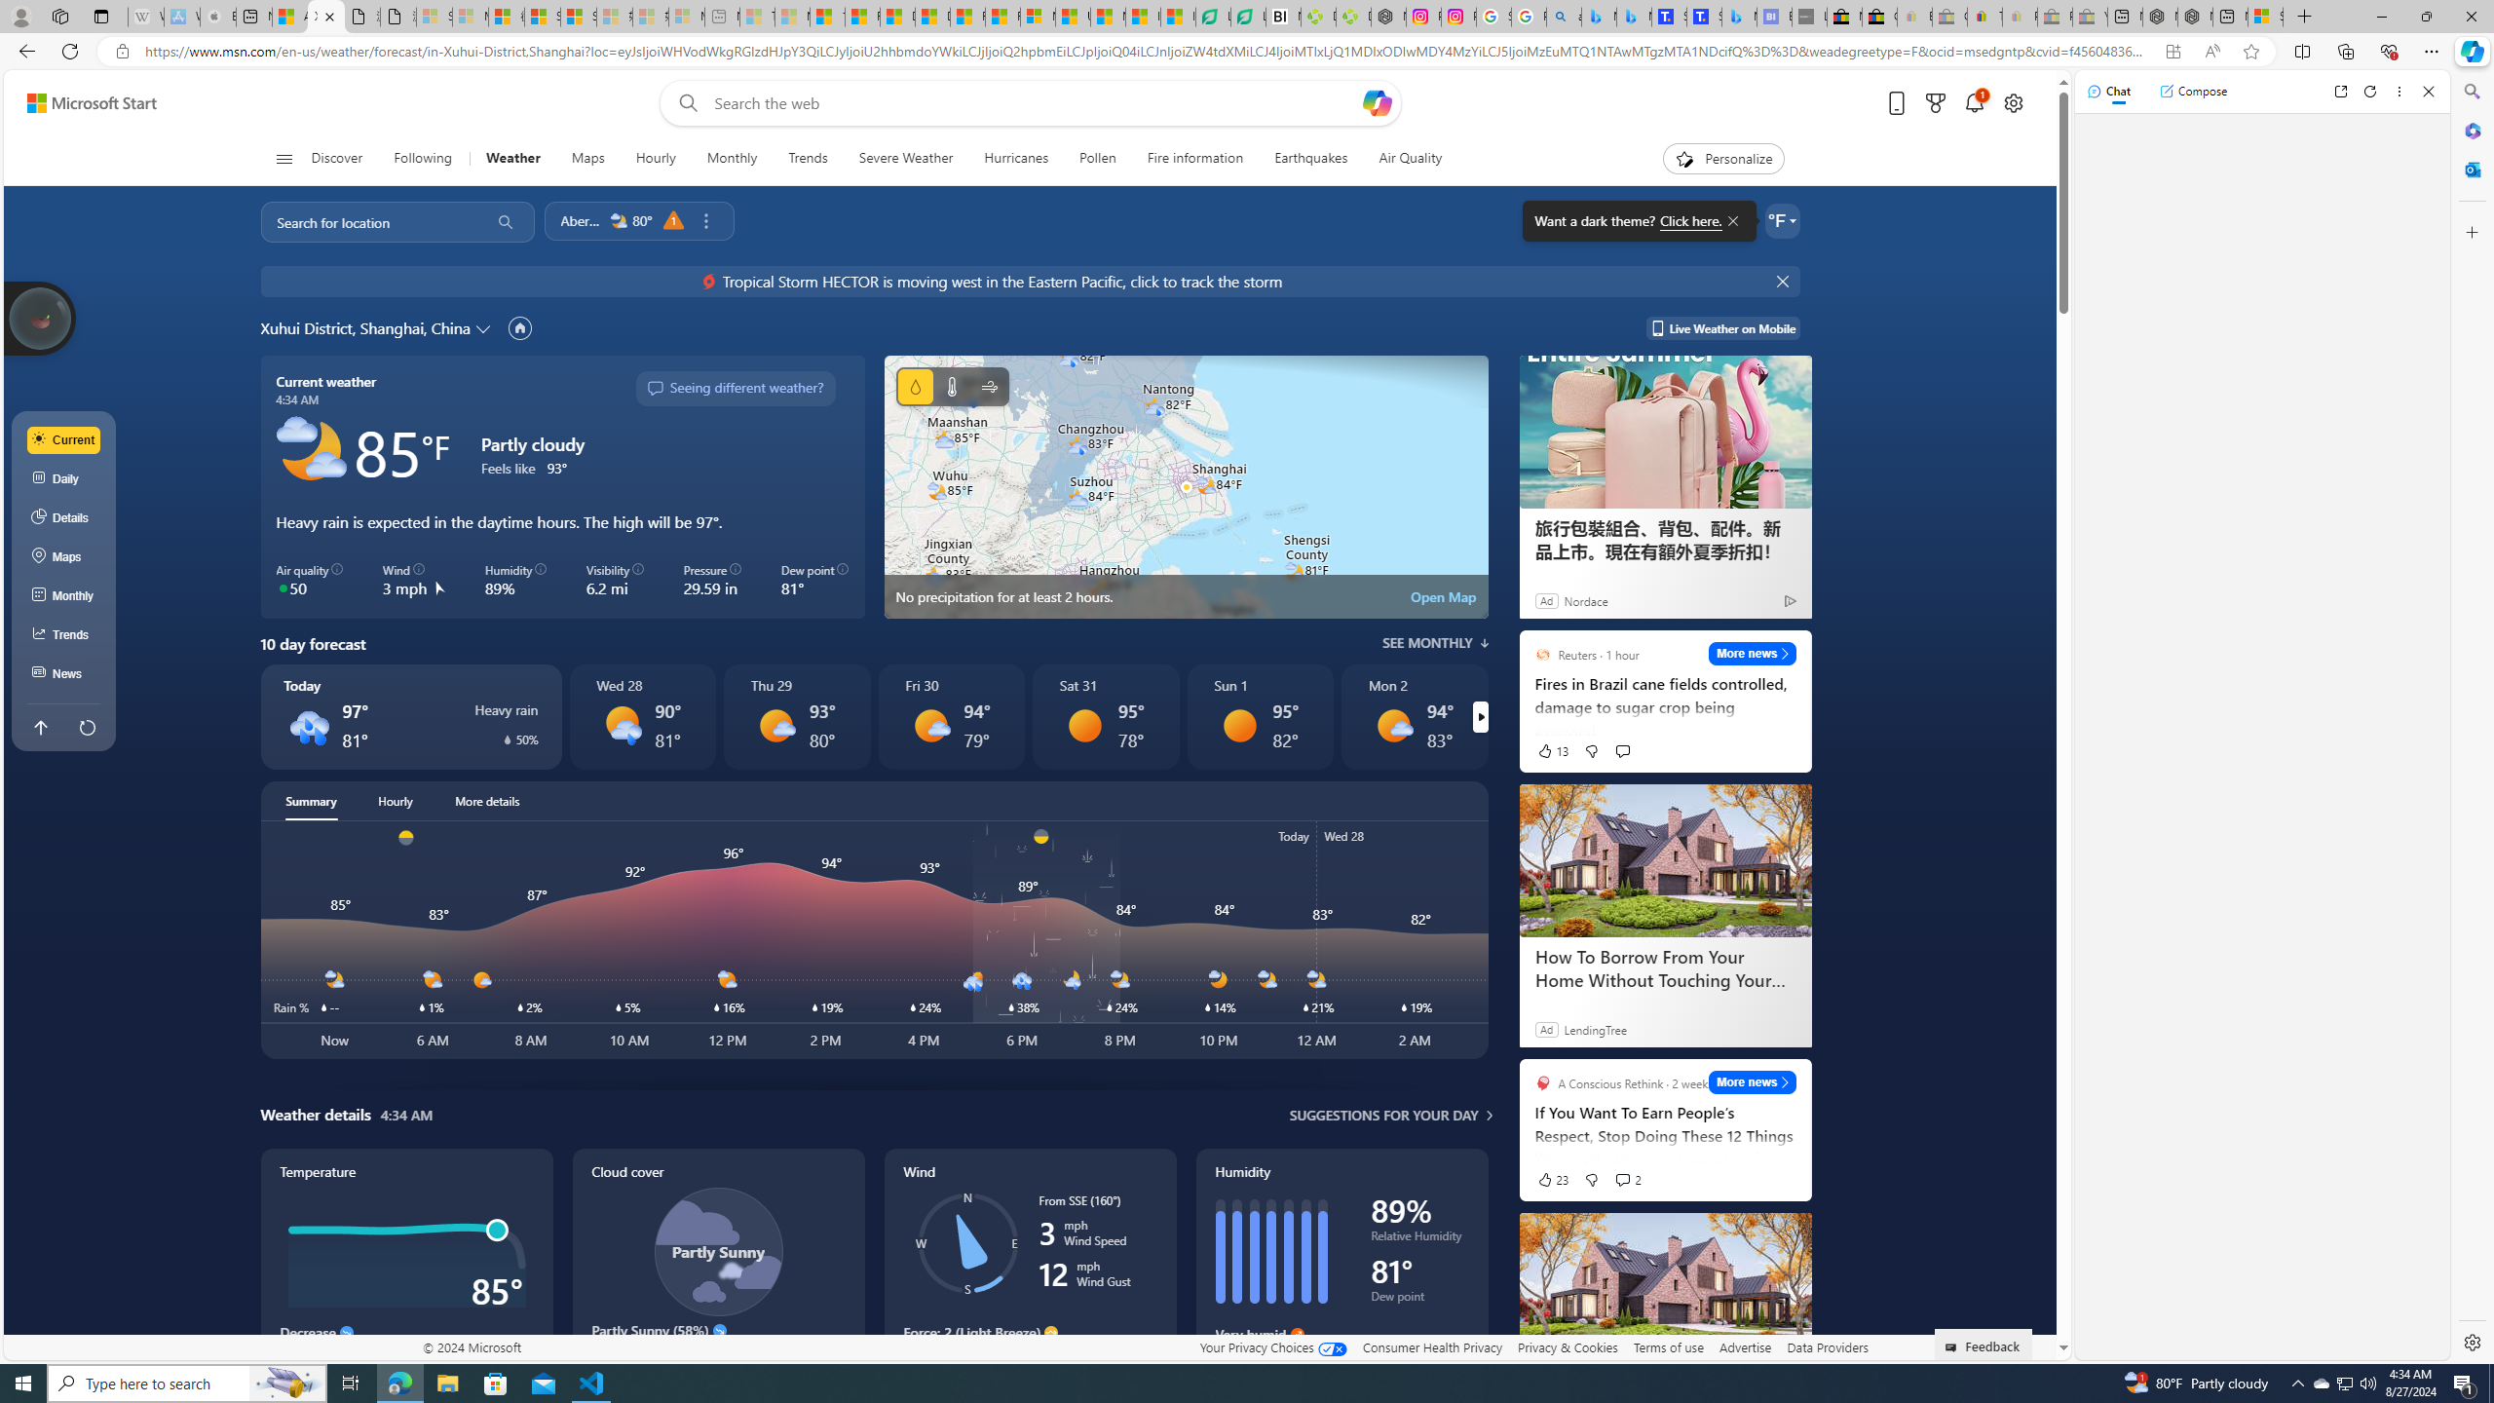 Image resolution: width=2494 pixels, height=1403 pixels. I want to click on Trends, so click(808, 159).